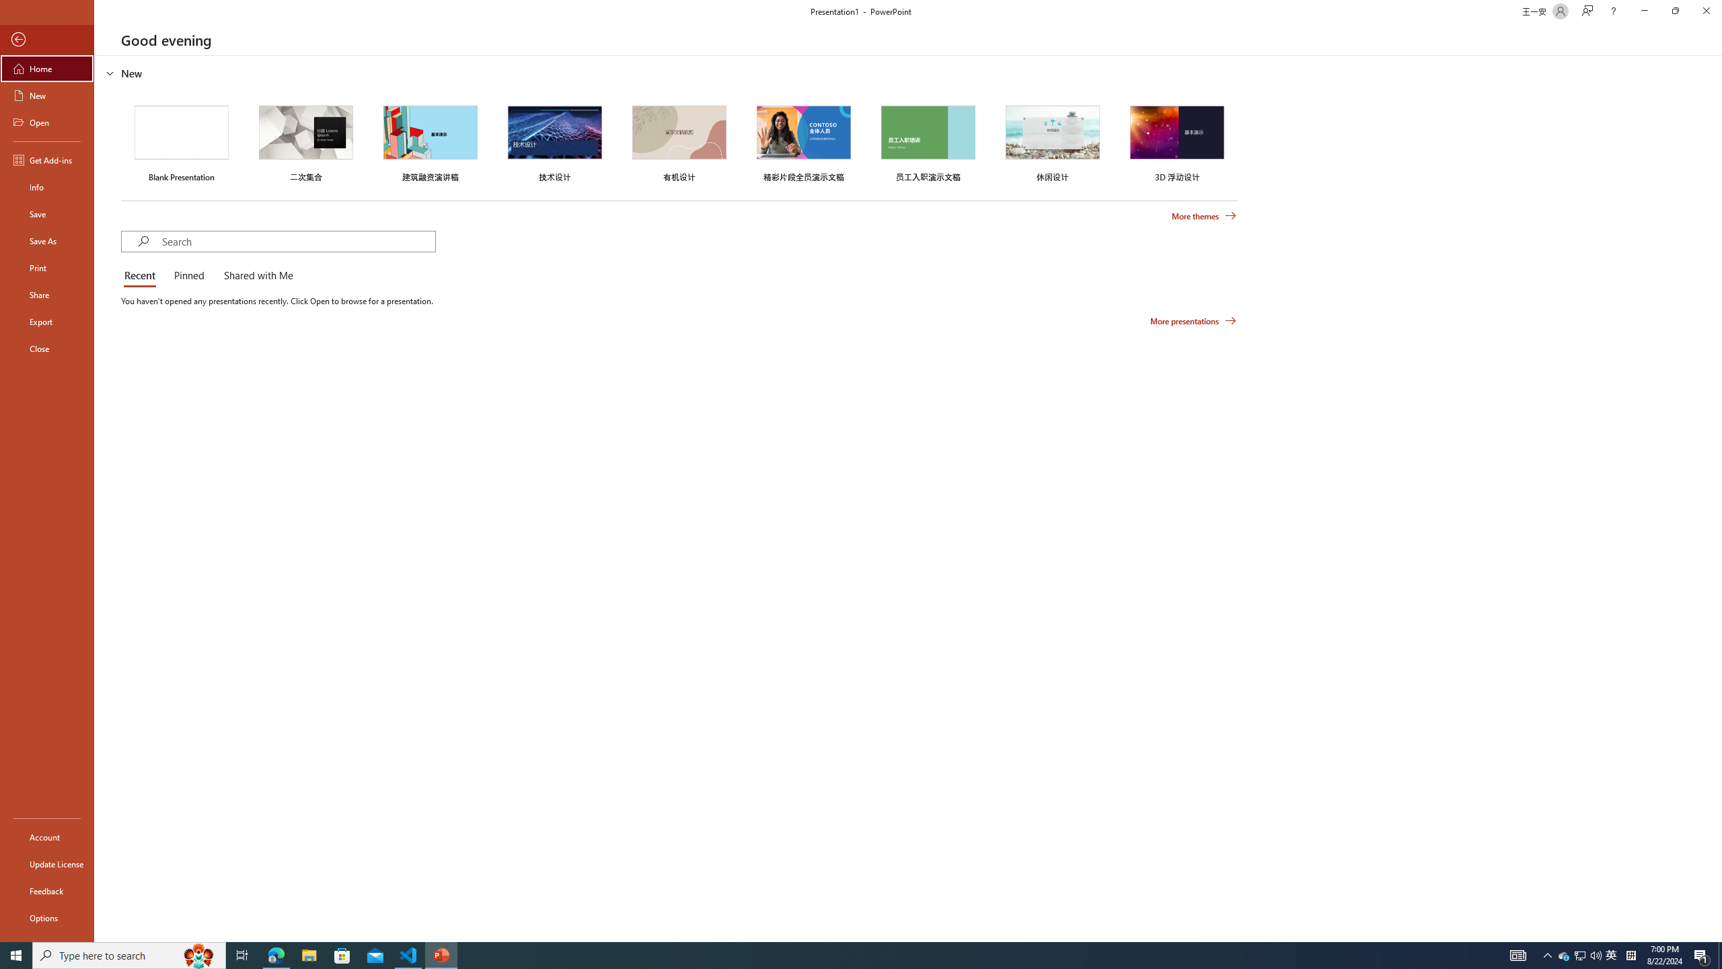 The width and height of the screenshot is (1722, 969). Describe the element at coordinates (47, 187) in the screenshot. I see `Info` at that location.